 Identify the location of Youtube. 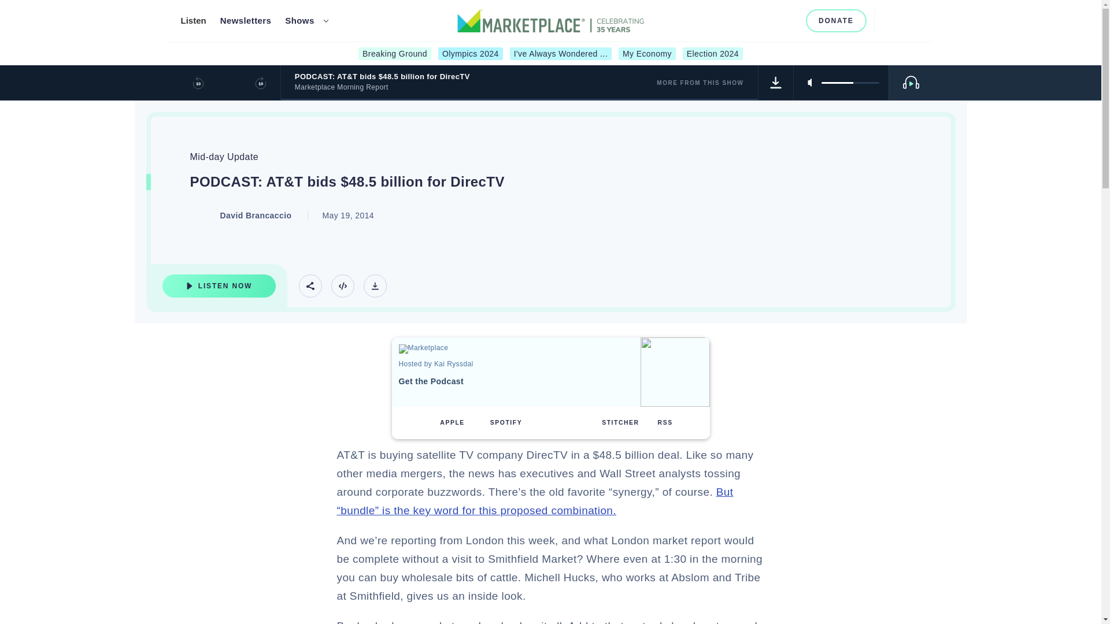
(771, 20).